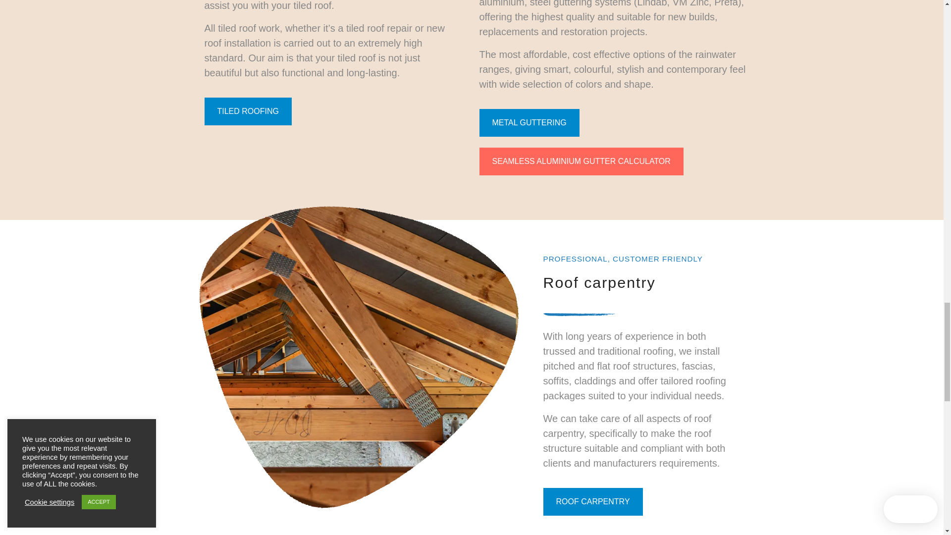  What do you see at coordinates (248, 111) in the screenshot?
I see `TILED ROOFING` at bounding box center [248, 111].